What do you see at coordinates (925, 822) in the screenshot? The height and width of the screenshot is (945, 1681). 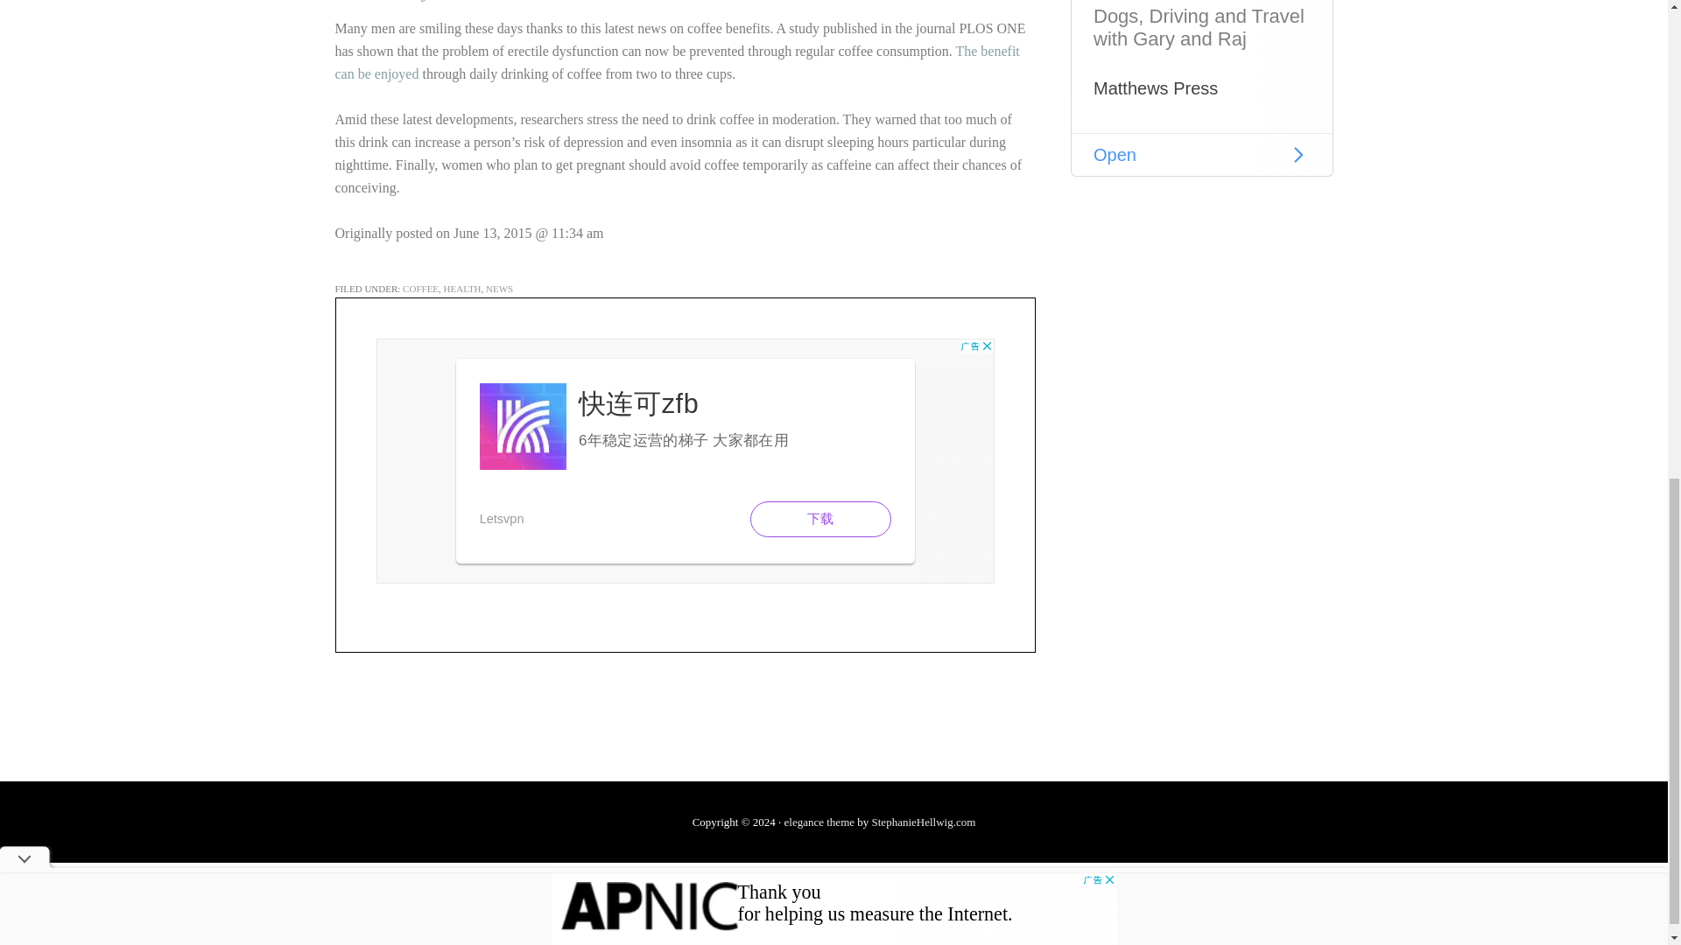 I see `StephanieHellwig.com` at bounding box center [925, 822].